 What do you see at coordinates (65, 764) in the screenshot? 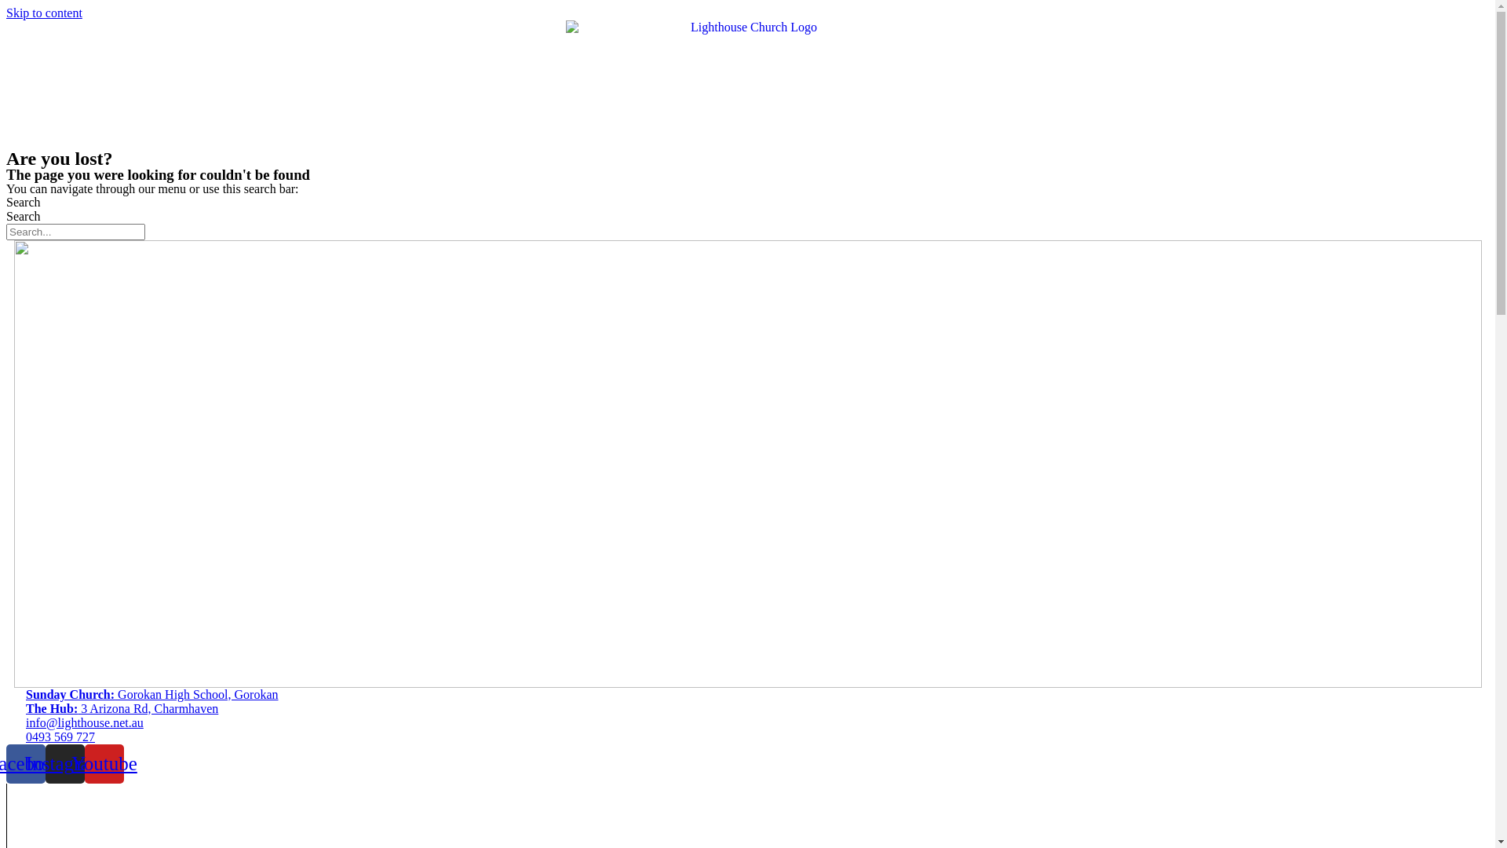
I see `Instagram` at bounding box center [65, 764].